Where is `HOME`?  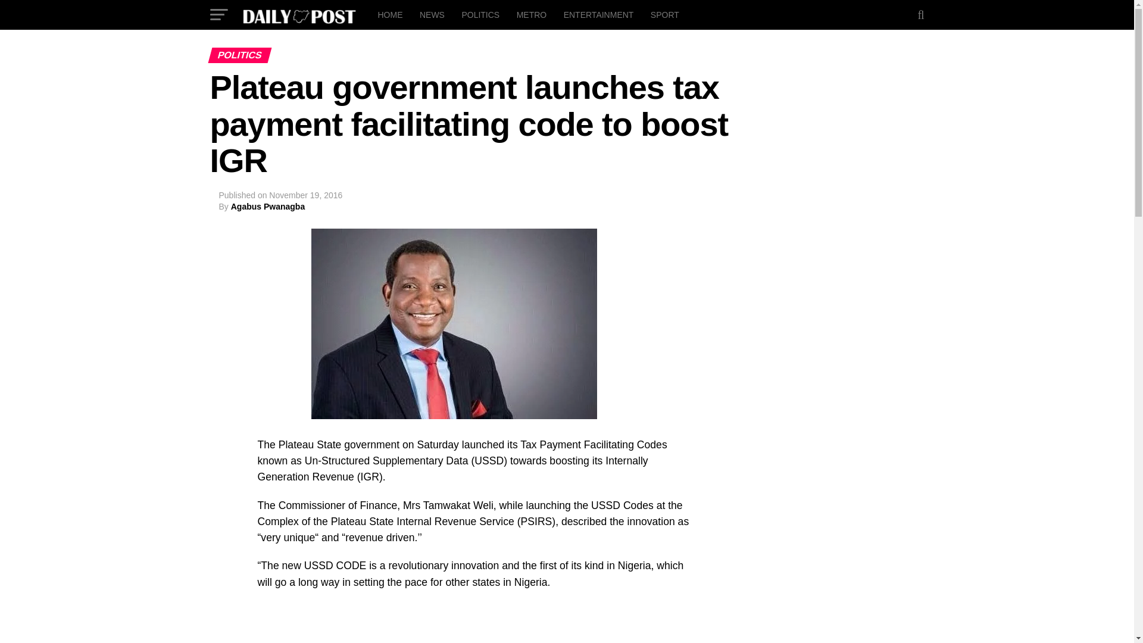 HOME is located at coordinates (389, 14).